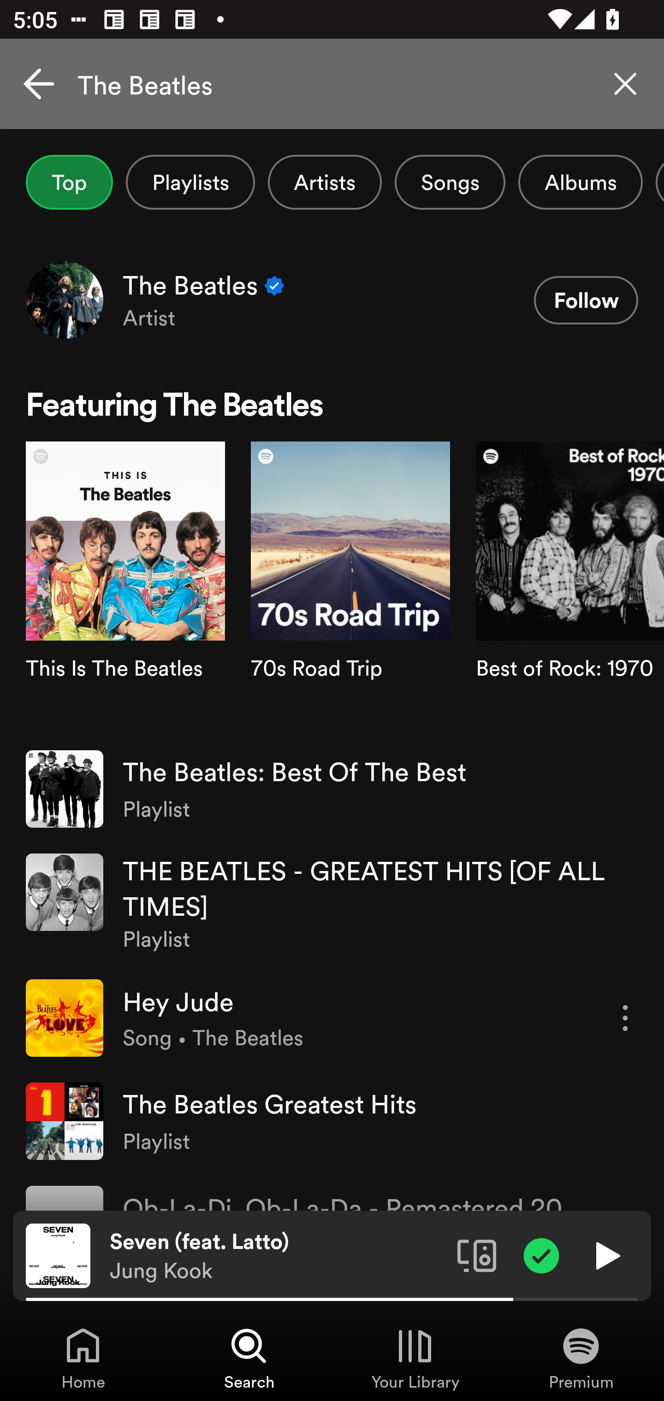 The image size is (664, 1401). Describe the element at coordinates (625, 84) in the screenshot. I see `Clear search query` at that location.